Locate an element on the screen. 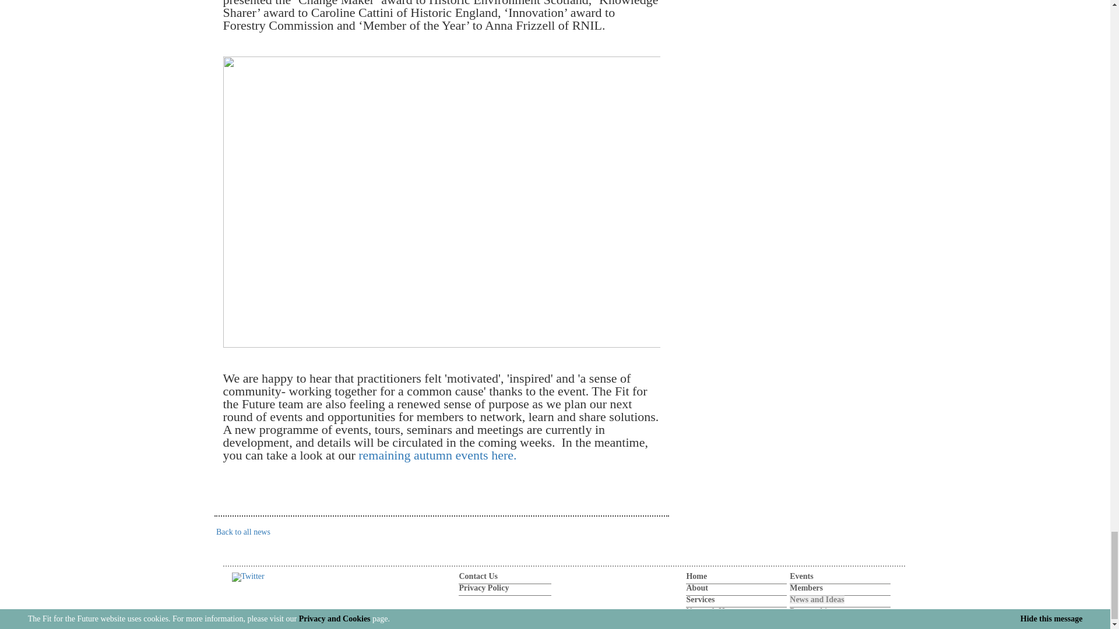  Privacy Policy is located at coordinates (484, 588).